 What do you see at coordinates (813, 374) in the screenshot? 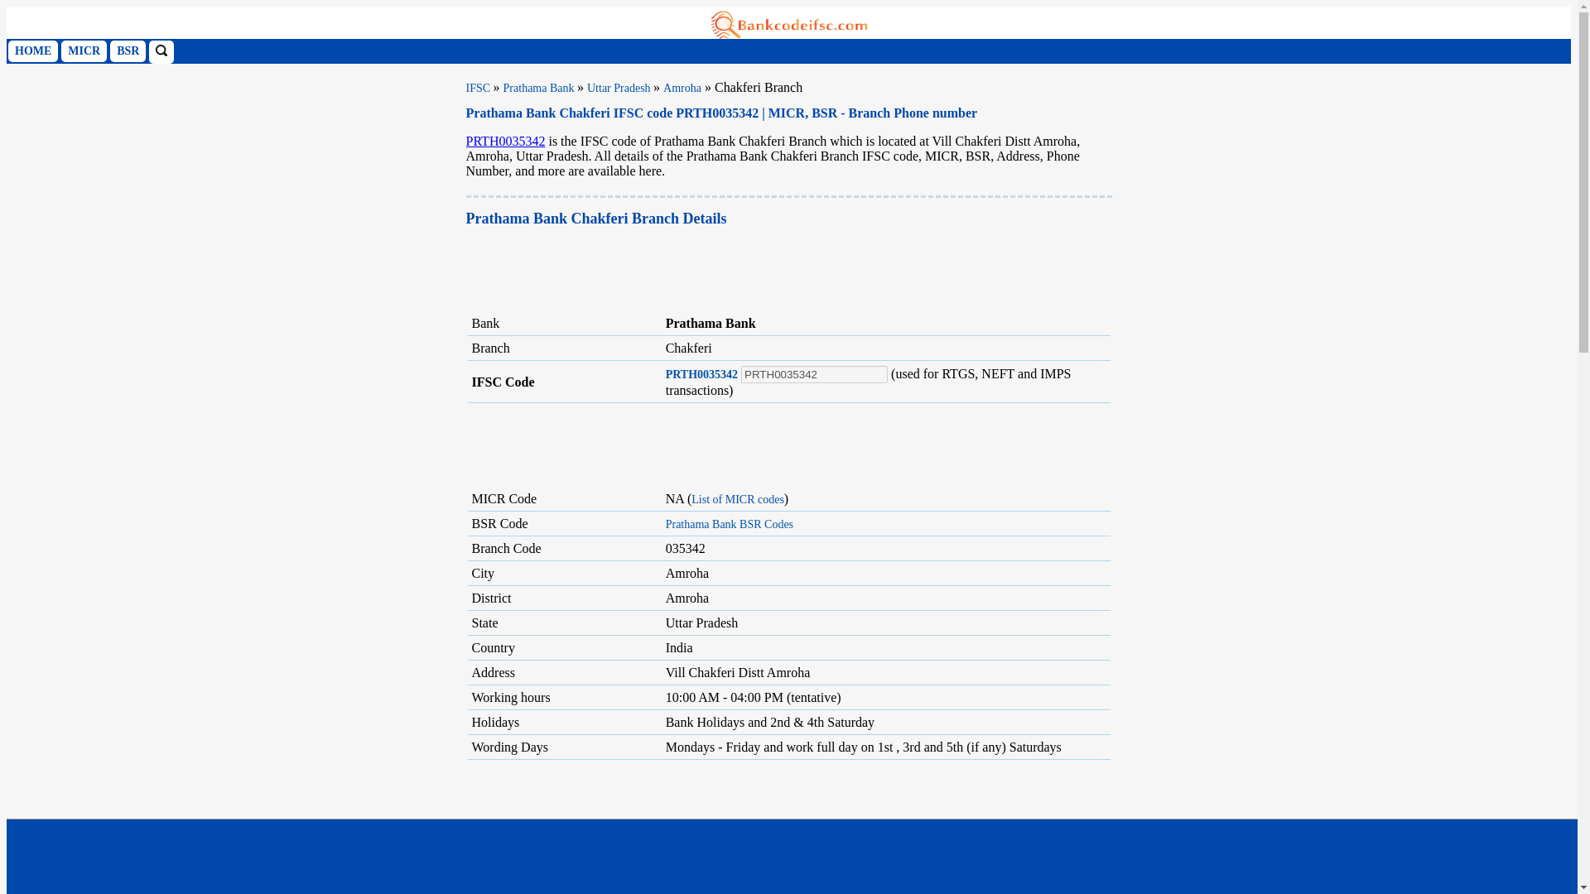
I see `PRTH0035342` at bounding box center [813, 374].